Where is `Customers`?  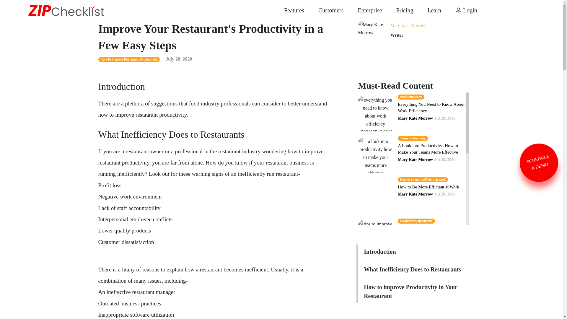
Customers is located at coordinates (331, 10).